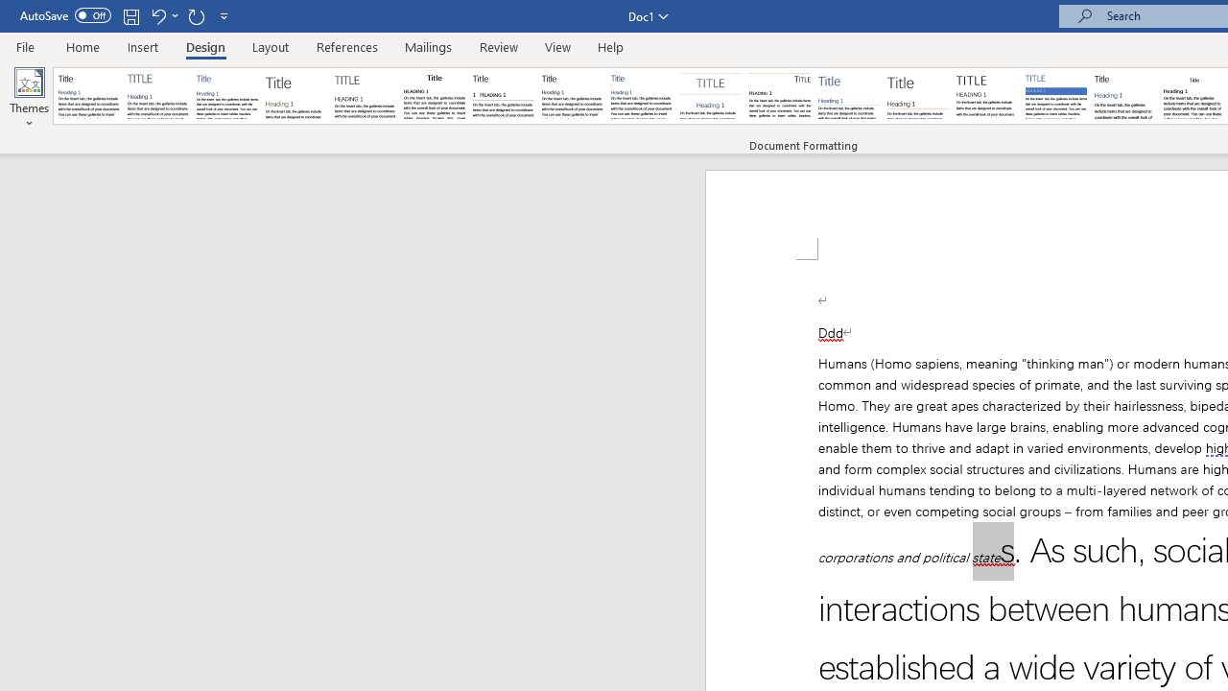  I want to click on References, so click(347, 46).